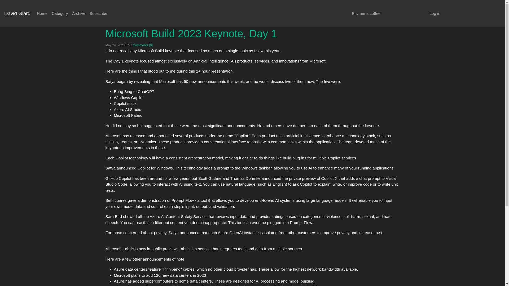 This screenshot has width=509, height=286. Describe the element at coordinates (79, 14) in the screenshot. I see `Archive` at that location.